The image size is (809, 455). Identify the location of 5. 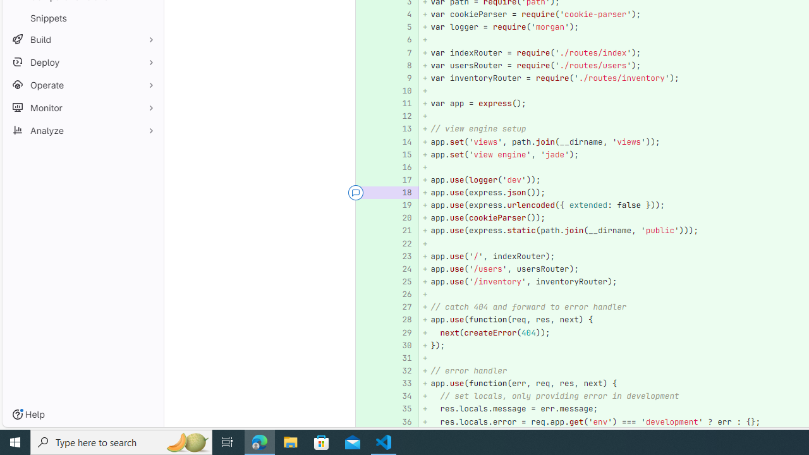
(401, 28).